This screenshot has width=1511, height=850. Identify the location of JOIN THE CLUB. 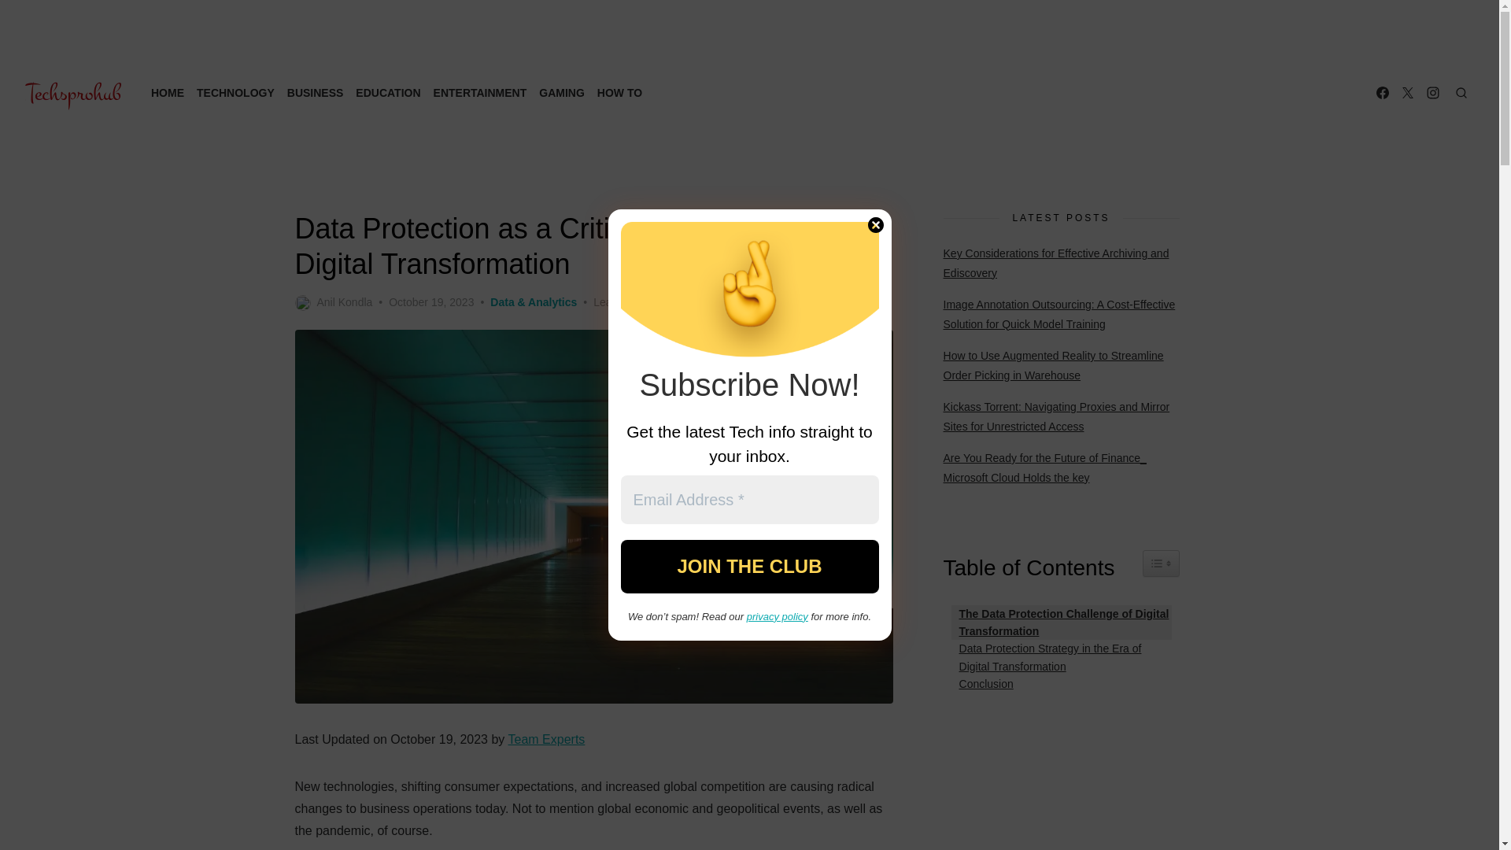
(748, 566).